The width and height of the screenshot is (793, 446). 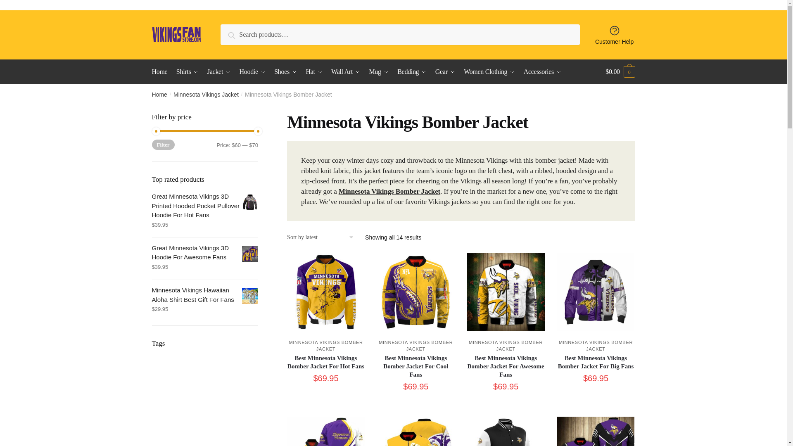 I want to click on Hoodie, so click(x=252, y=72).